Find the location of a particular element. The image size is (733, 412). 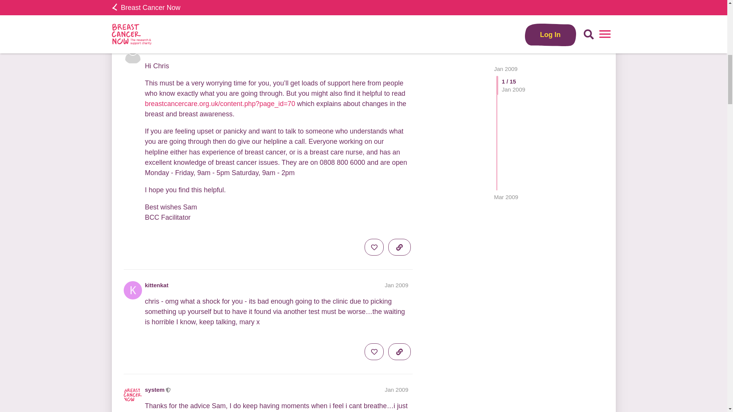

Jan 2009 is located at coordinates (396, 285).